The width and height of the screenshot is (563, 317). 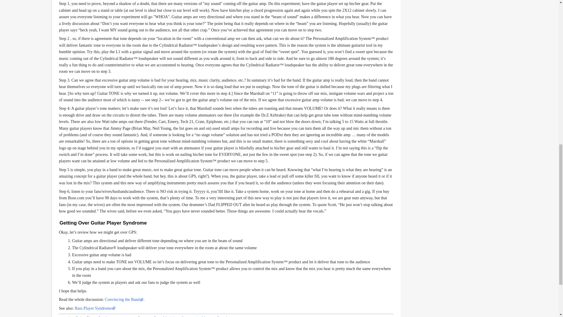 I want to click on Bass Player Syndrome, so click(x=95, y=308).